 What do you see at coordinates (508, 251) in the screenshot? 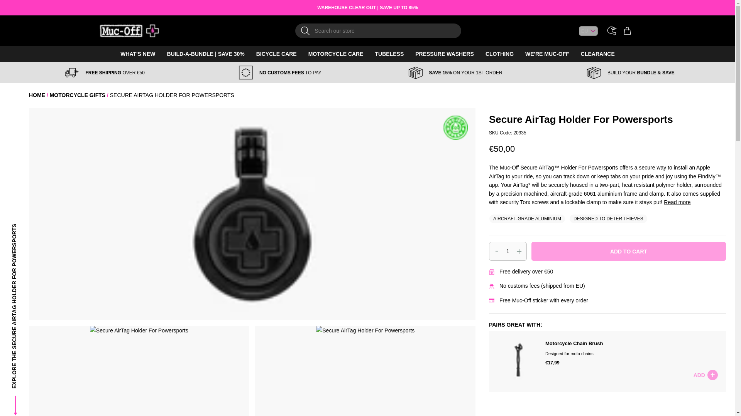
I see `1` at bounding box center [508, 251].